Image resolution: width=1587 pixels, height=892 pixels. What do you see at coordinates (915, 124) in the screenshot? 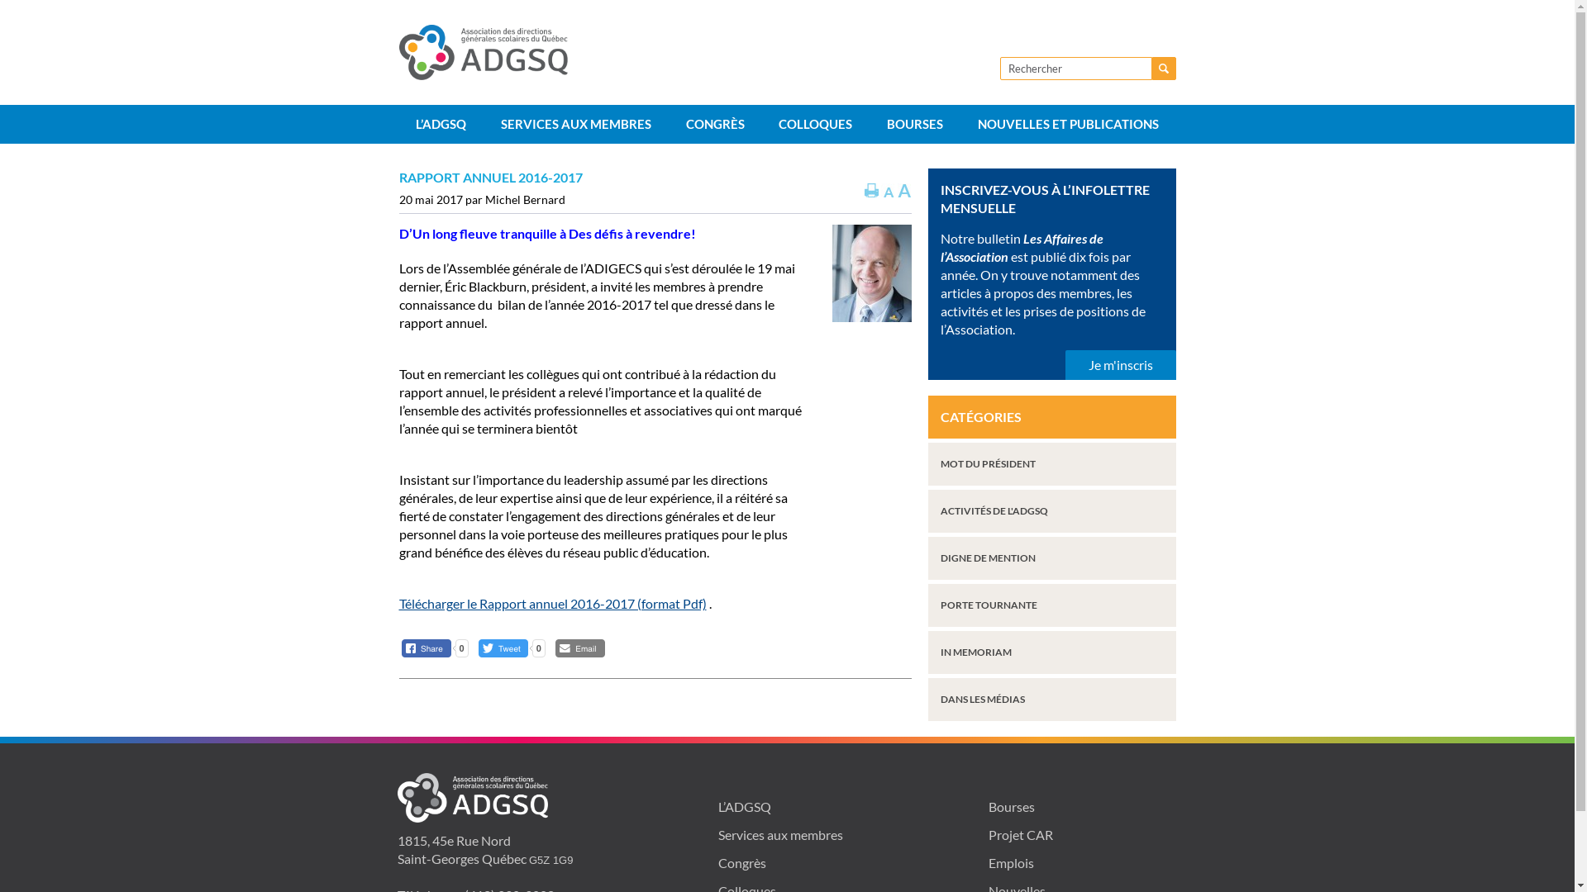
I see `BOURSES` at bounding box center [915, 124].